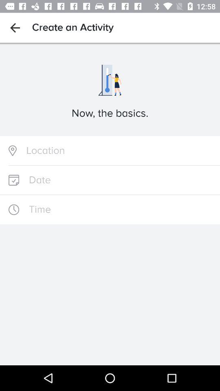  Describe the element at coordinates (110, 151) in the screenshot. I see `add location text bar` at that location.